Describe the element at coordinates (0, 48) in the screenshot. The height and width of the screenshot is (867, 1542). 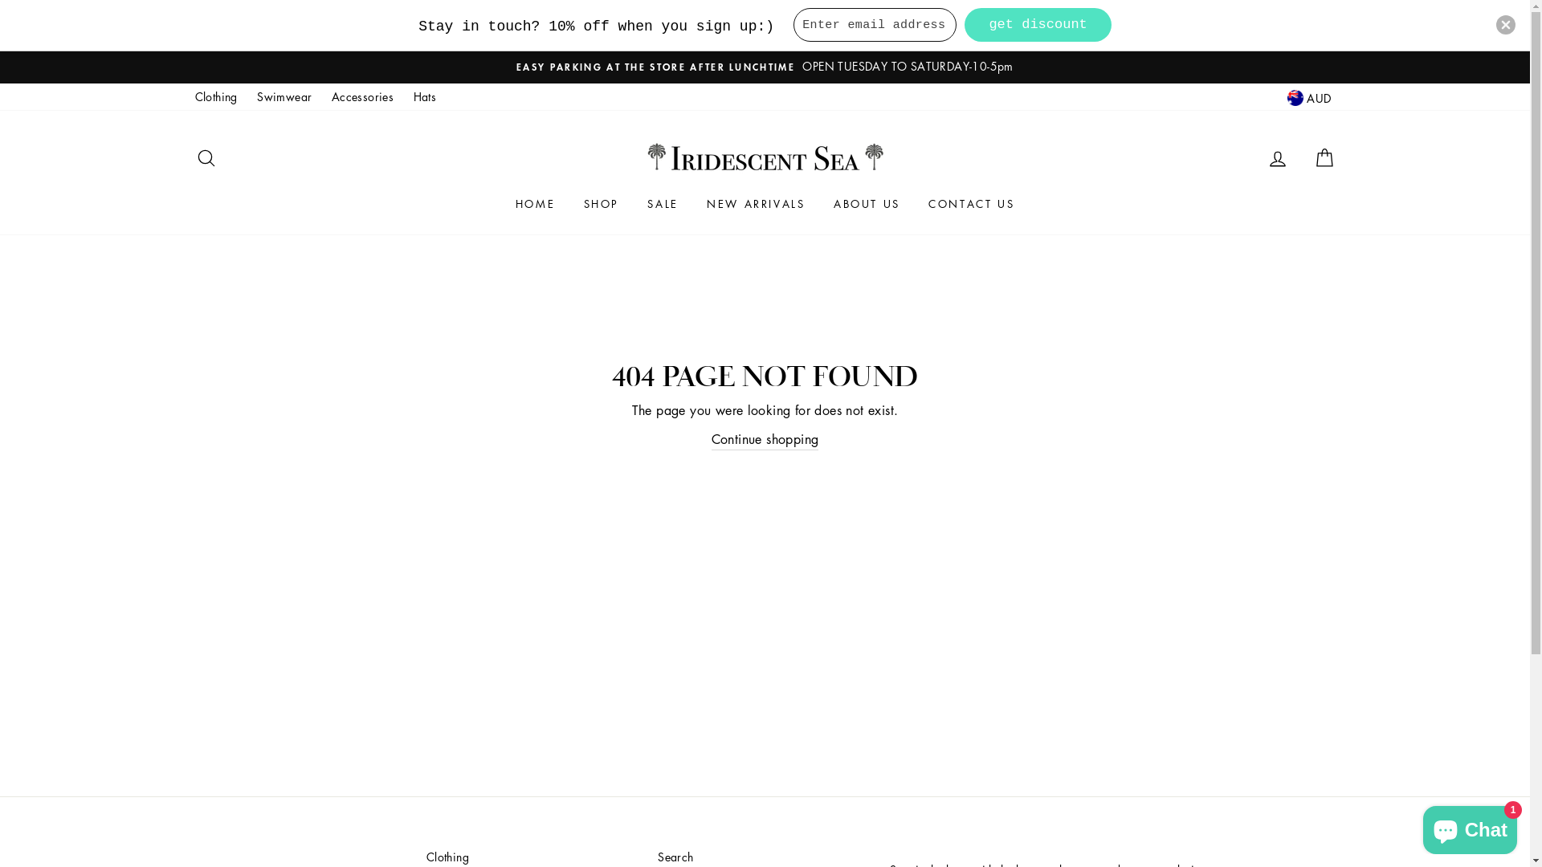
I see `Skip to content` at that location.